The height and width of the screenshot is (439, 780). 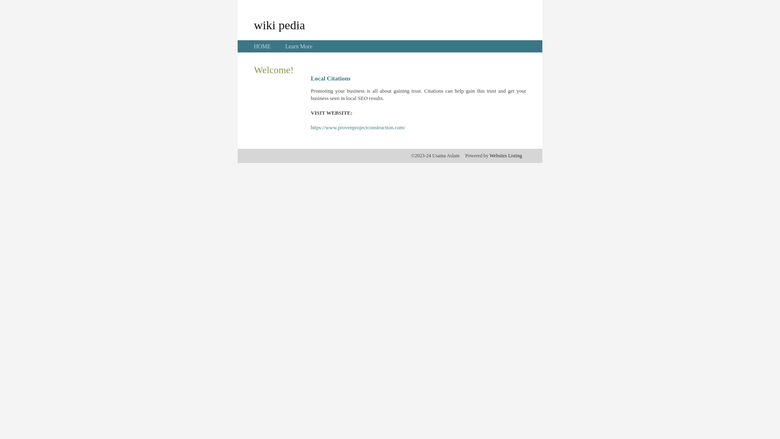 I want to click on HOME, so click(x=262, y=46).